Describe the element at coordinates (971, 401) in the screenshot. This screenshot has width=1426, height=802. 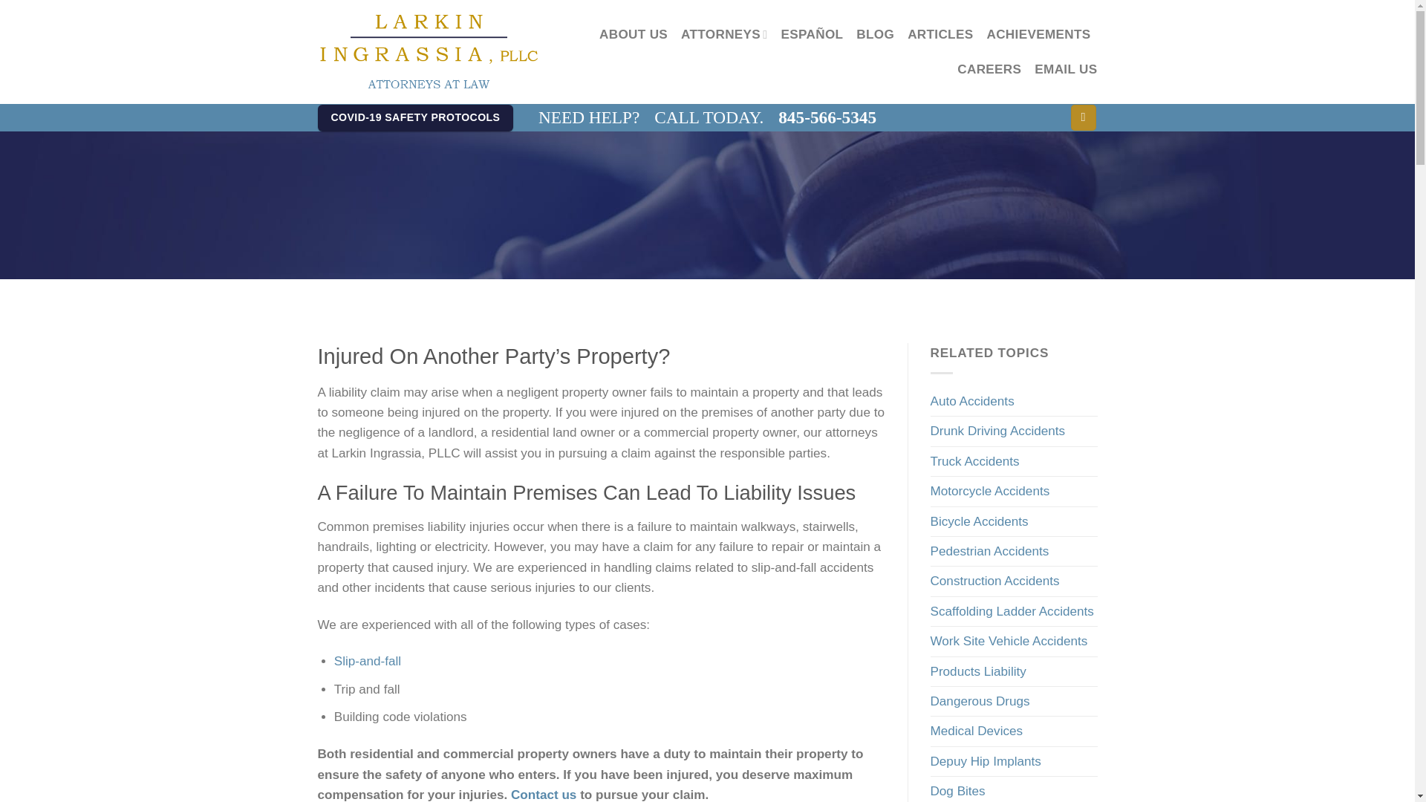
I see `Auto Accidents` at that location.